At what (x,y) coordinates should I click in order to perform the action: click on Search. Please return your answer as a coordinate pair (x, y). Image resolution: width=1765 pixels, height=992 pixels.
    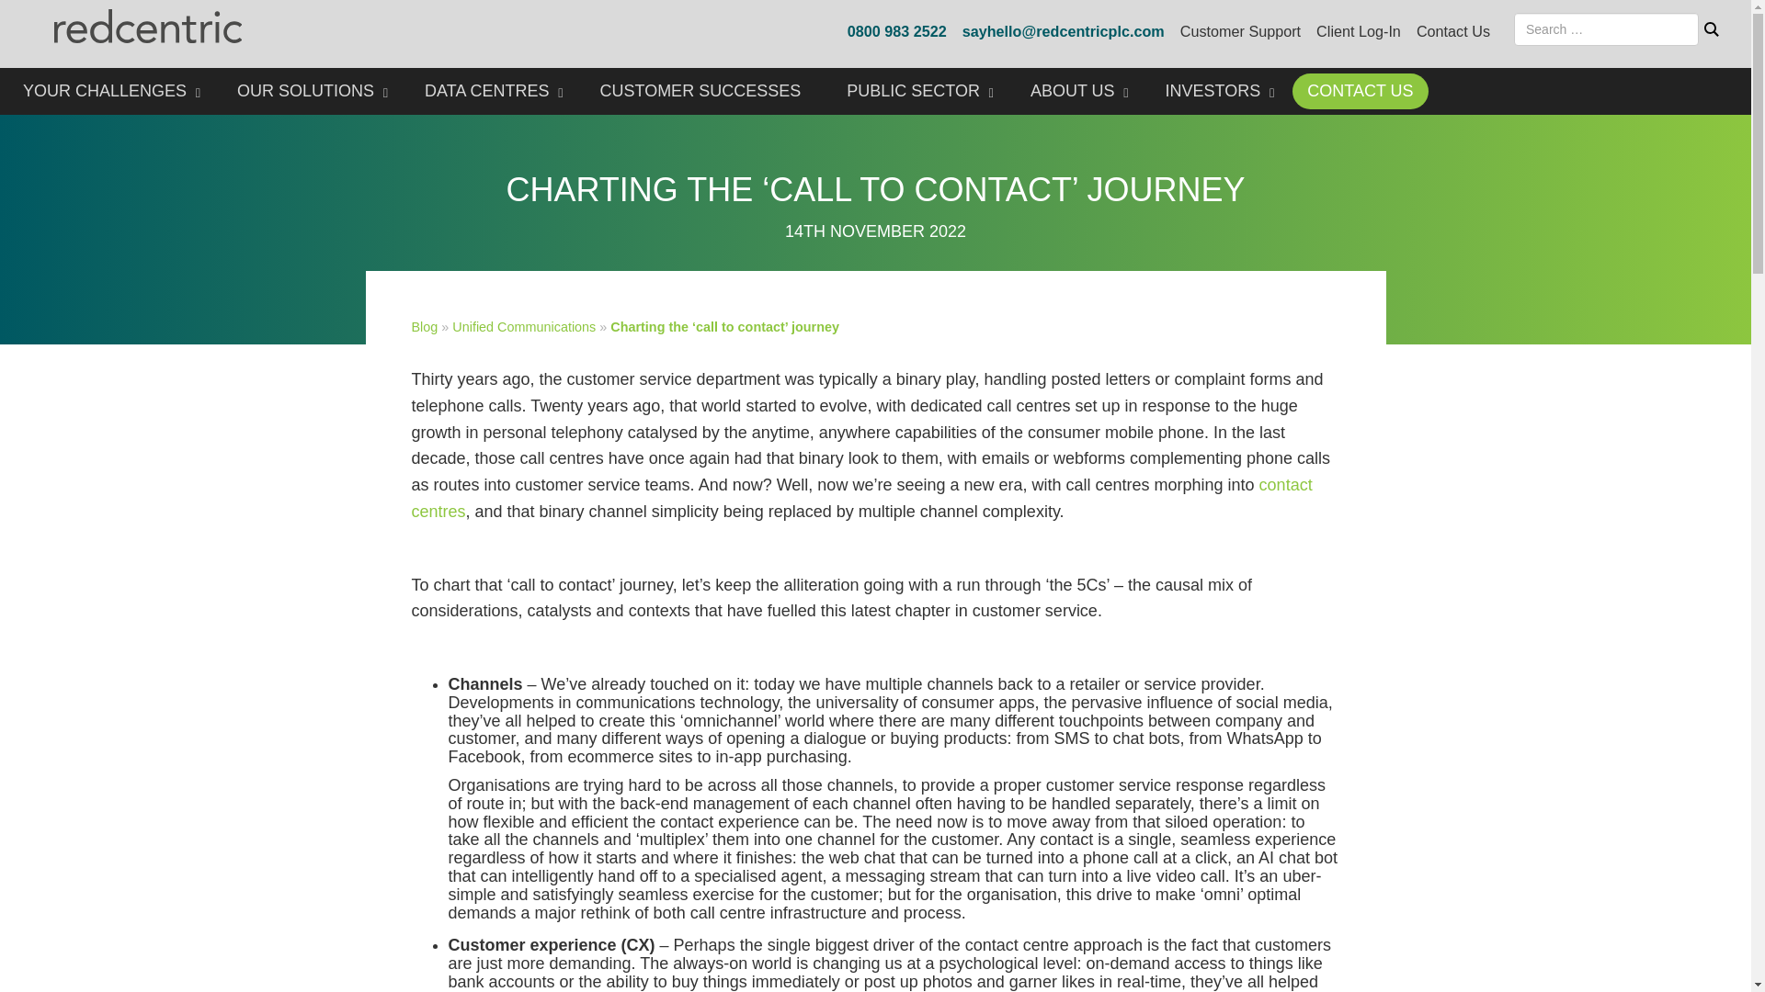
    Looking at the image, I should click on (1712, 28).